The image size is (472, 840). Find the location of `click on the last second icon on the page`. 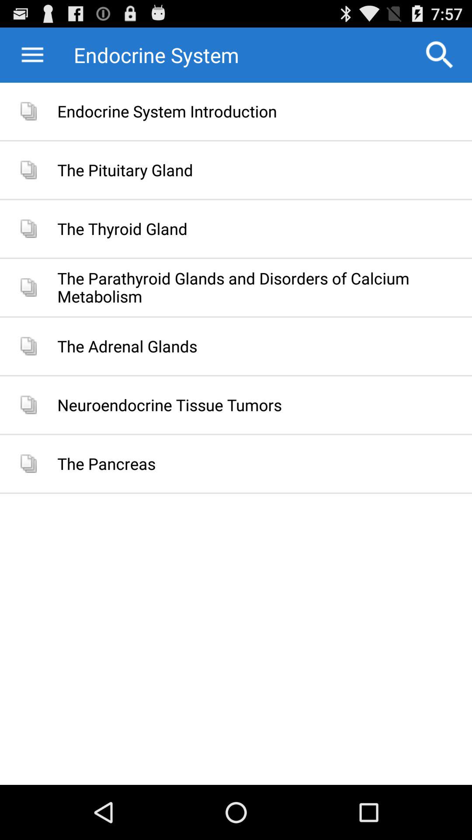

click on the last second icon on the page is located at coordinates (28, 405).